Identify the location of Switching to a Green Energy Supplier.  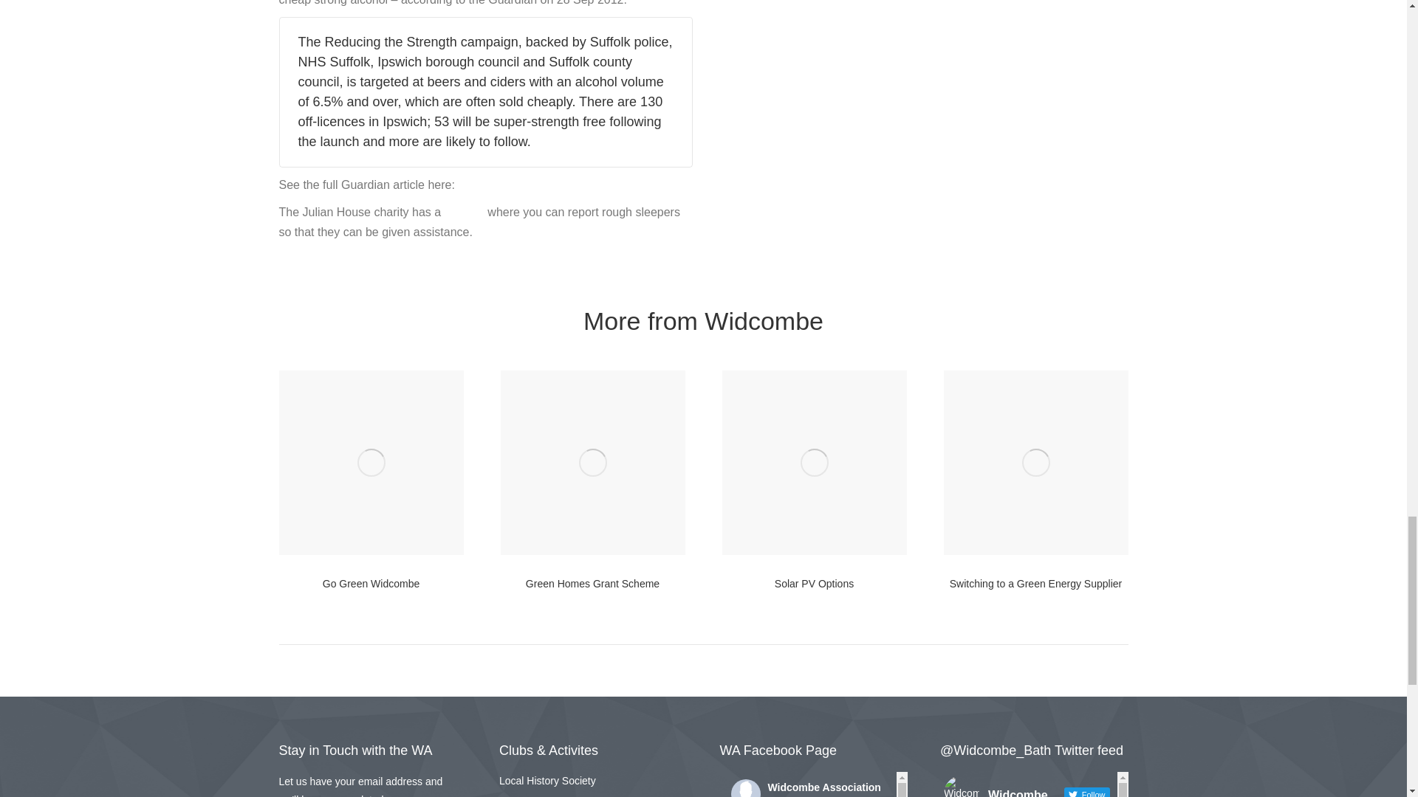
(1035, 583).